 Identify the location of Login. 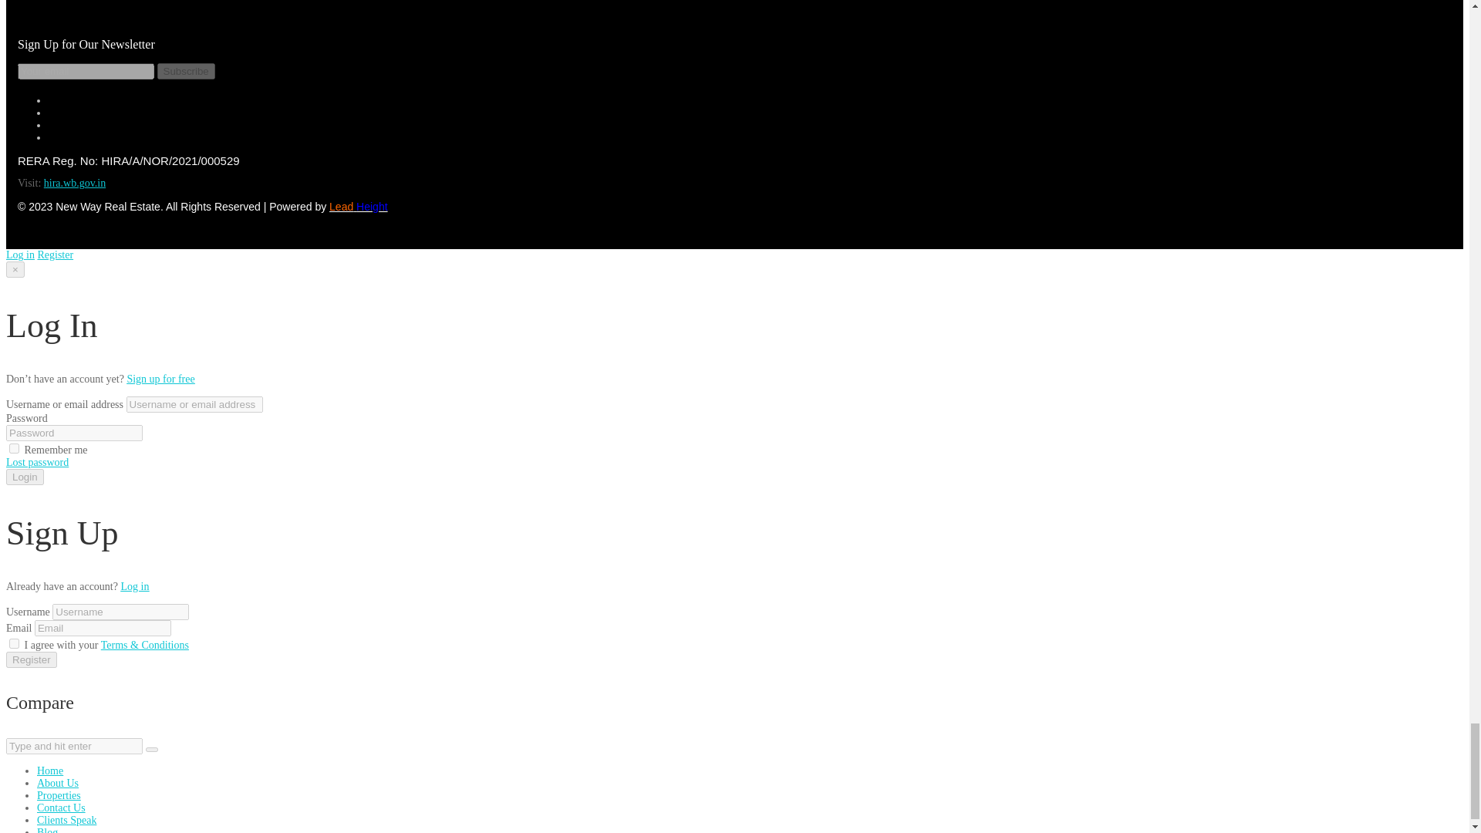
(25, 477).